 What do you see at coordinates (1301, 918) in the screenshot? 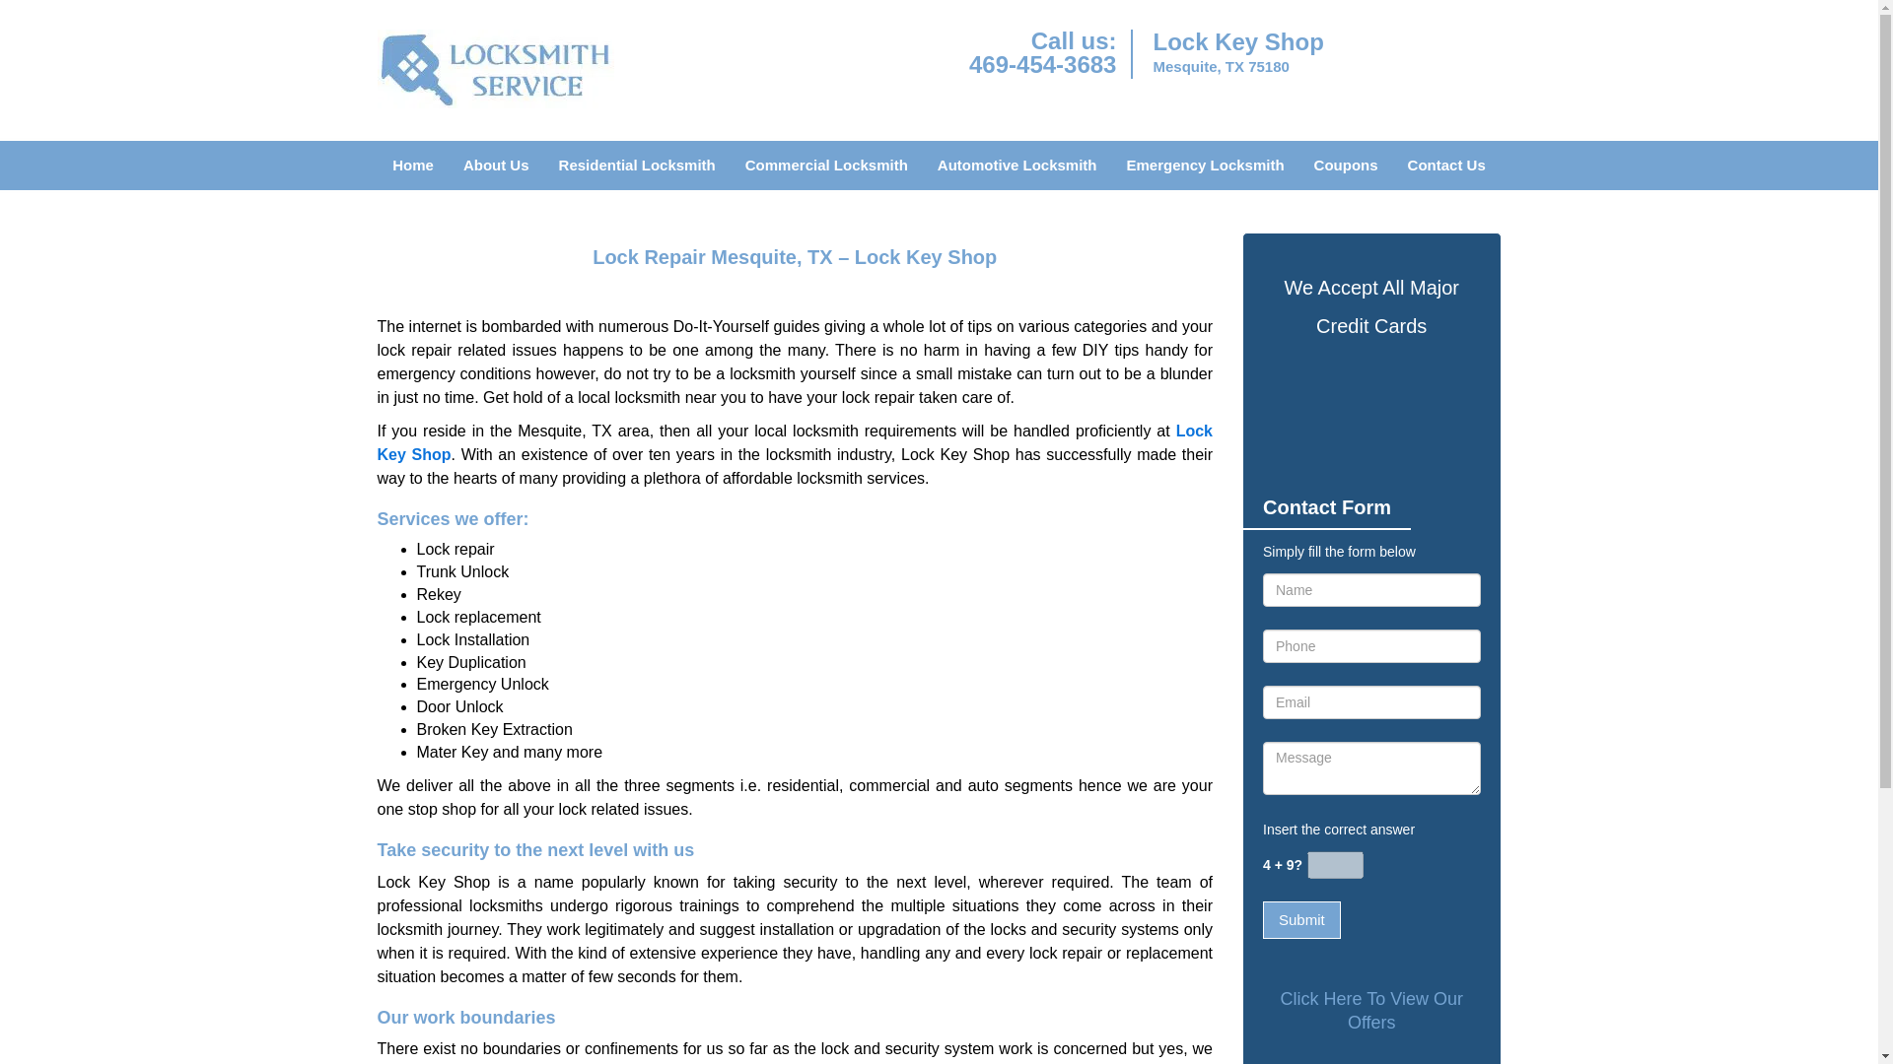
I see `Submit` at bounding box center [1301, 918].